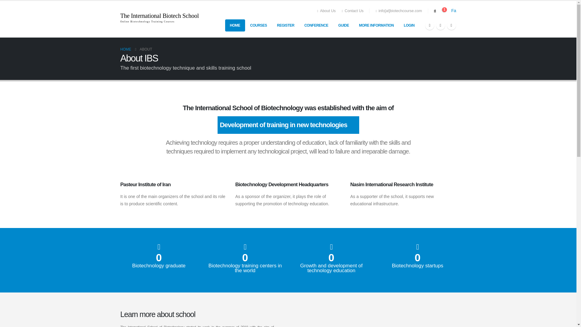 This screenshot has height=327, width=581. I want to click on linkedin, so click(430, 25).